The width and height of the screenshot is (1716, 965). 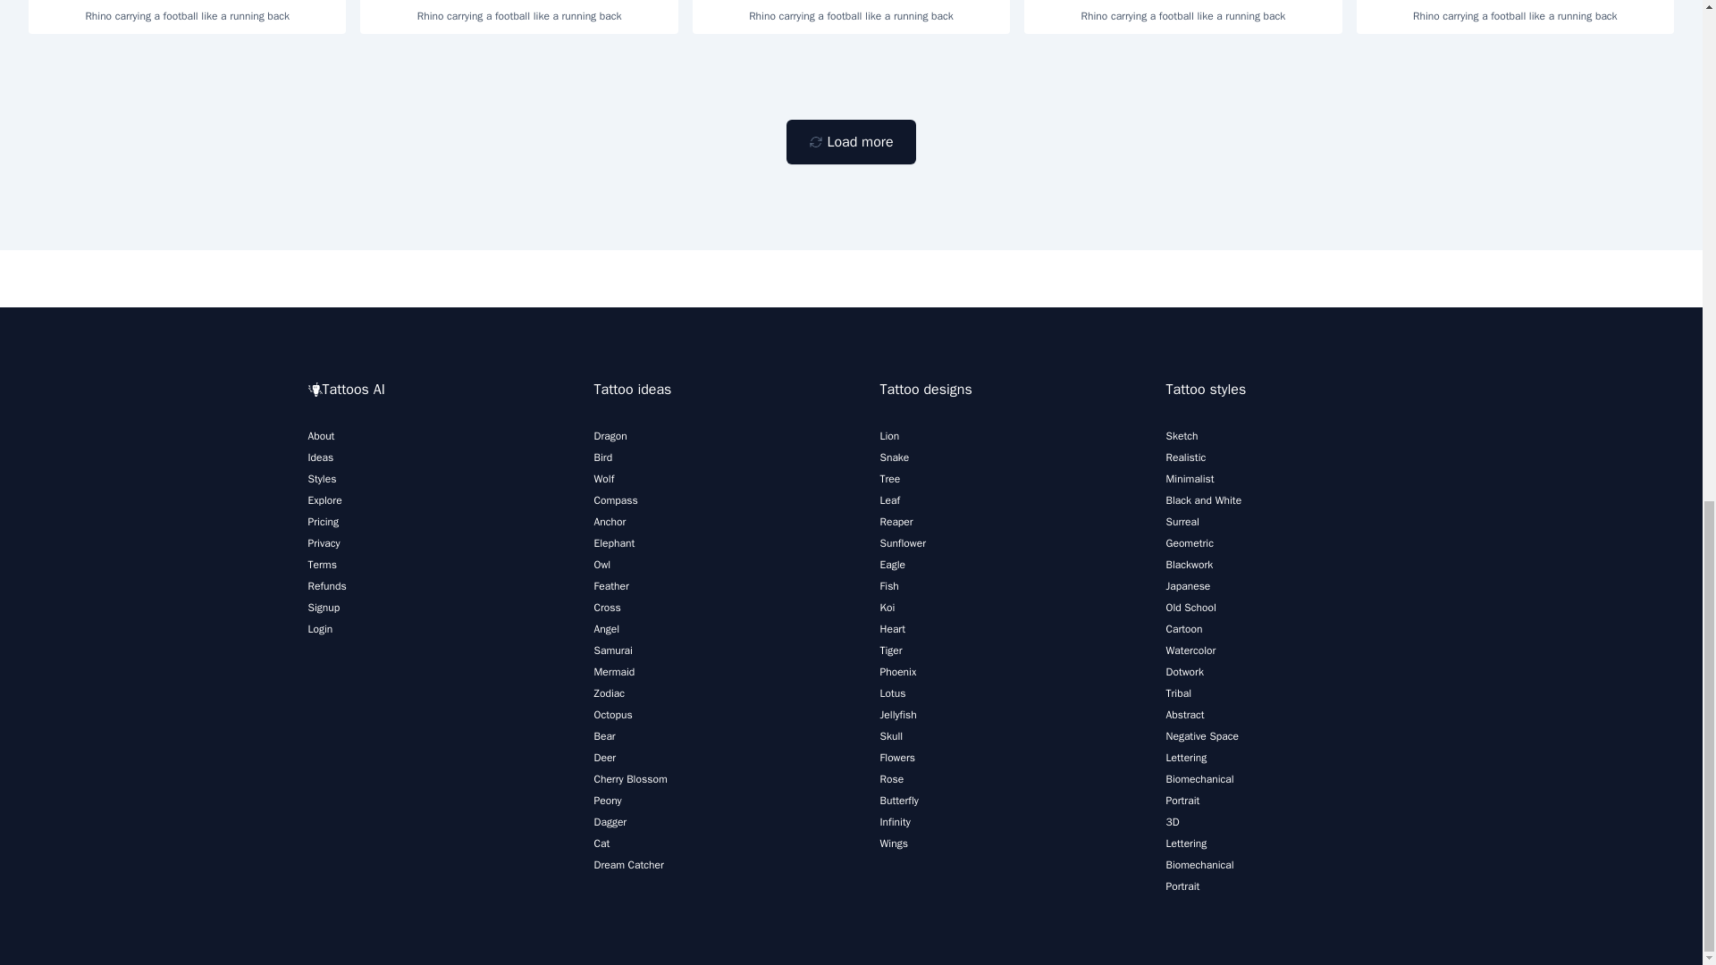 What do you see at coordinates (1516, 16) in the screenshot?
I see `Rhino carrying a football like a running back` at bounding box center [1516, 16].